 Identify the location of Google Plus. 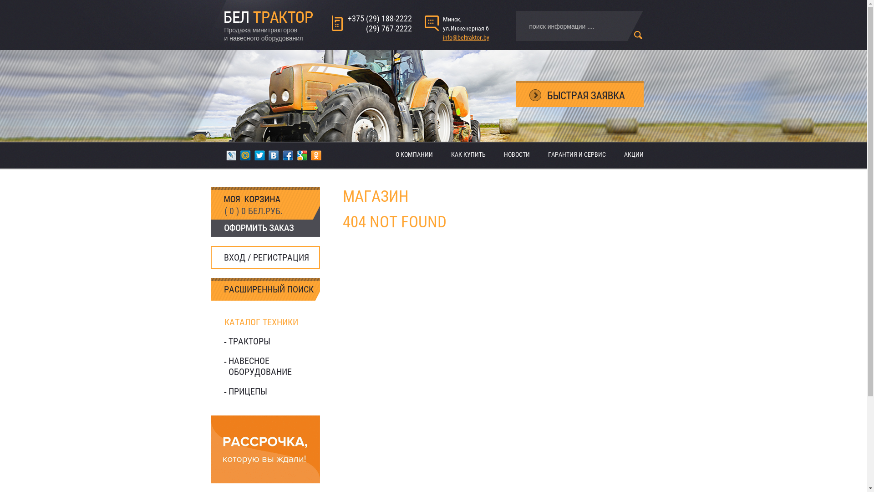
(302, 155).